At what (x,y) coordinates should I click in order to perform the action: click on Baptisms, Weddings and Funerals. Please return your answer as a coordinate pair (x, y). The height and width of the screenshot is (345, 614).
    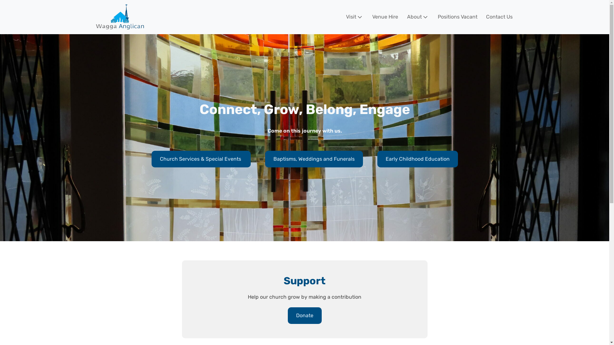
    Looking at the image, I should click on (314, 159).